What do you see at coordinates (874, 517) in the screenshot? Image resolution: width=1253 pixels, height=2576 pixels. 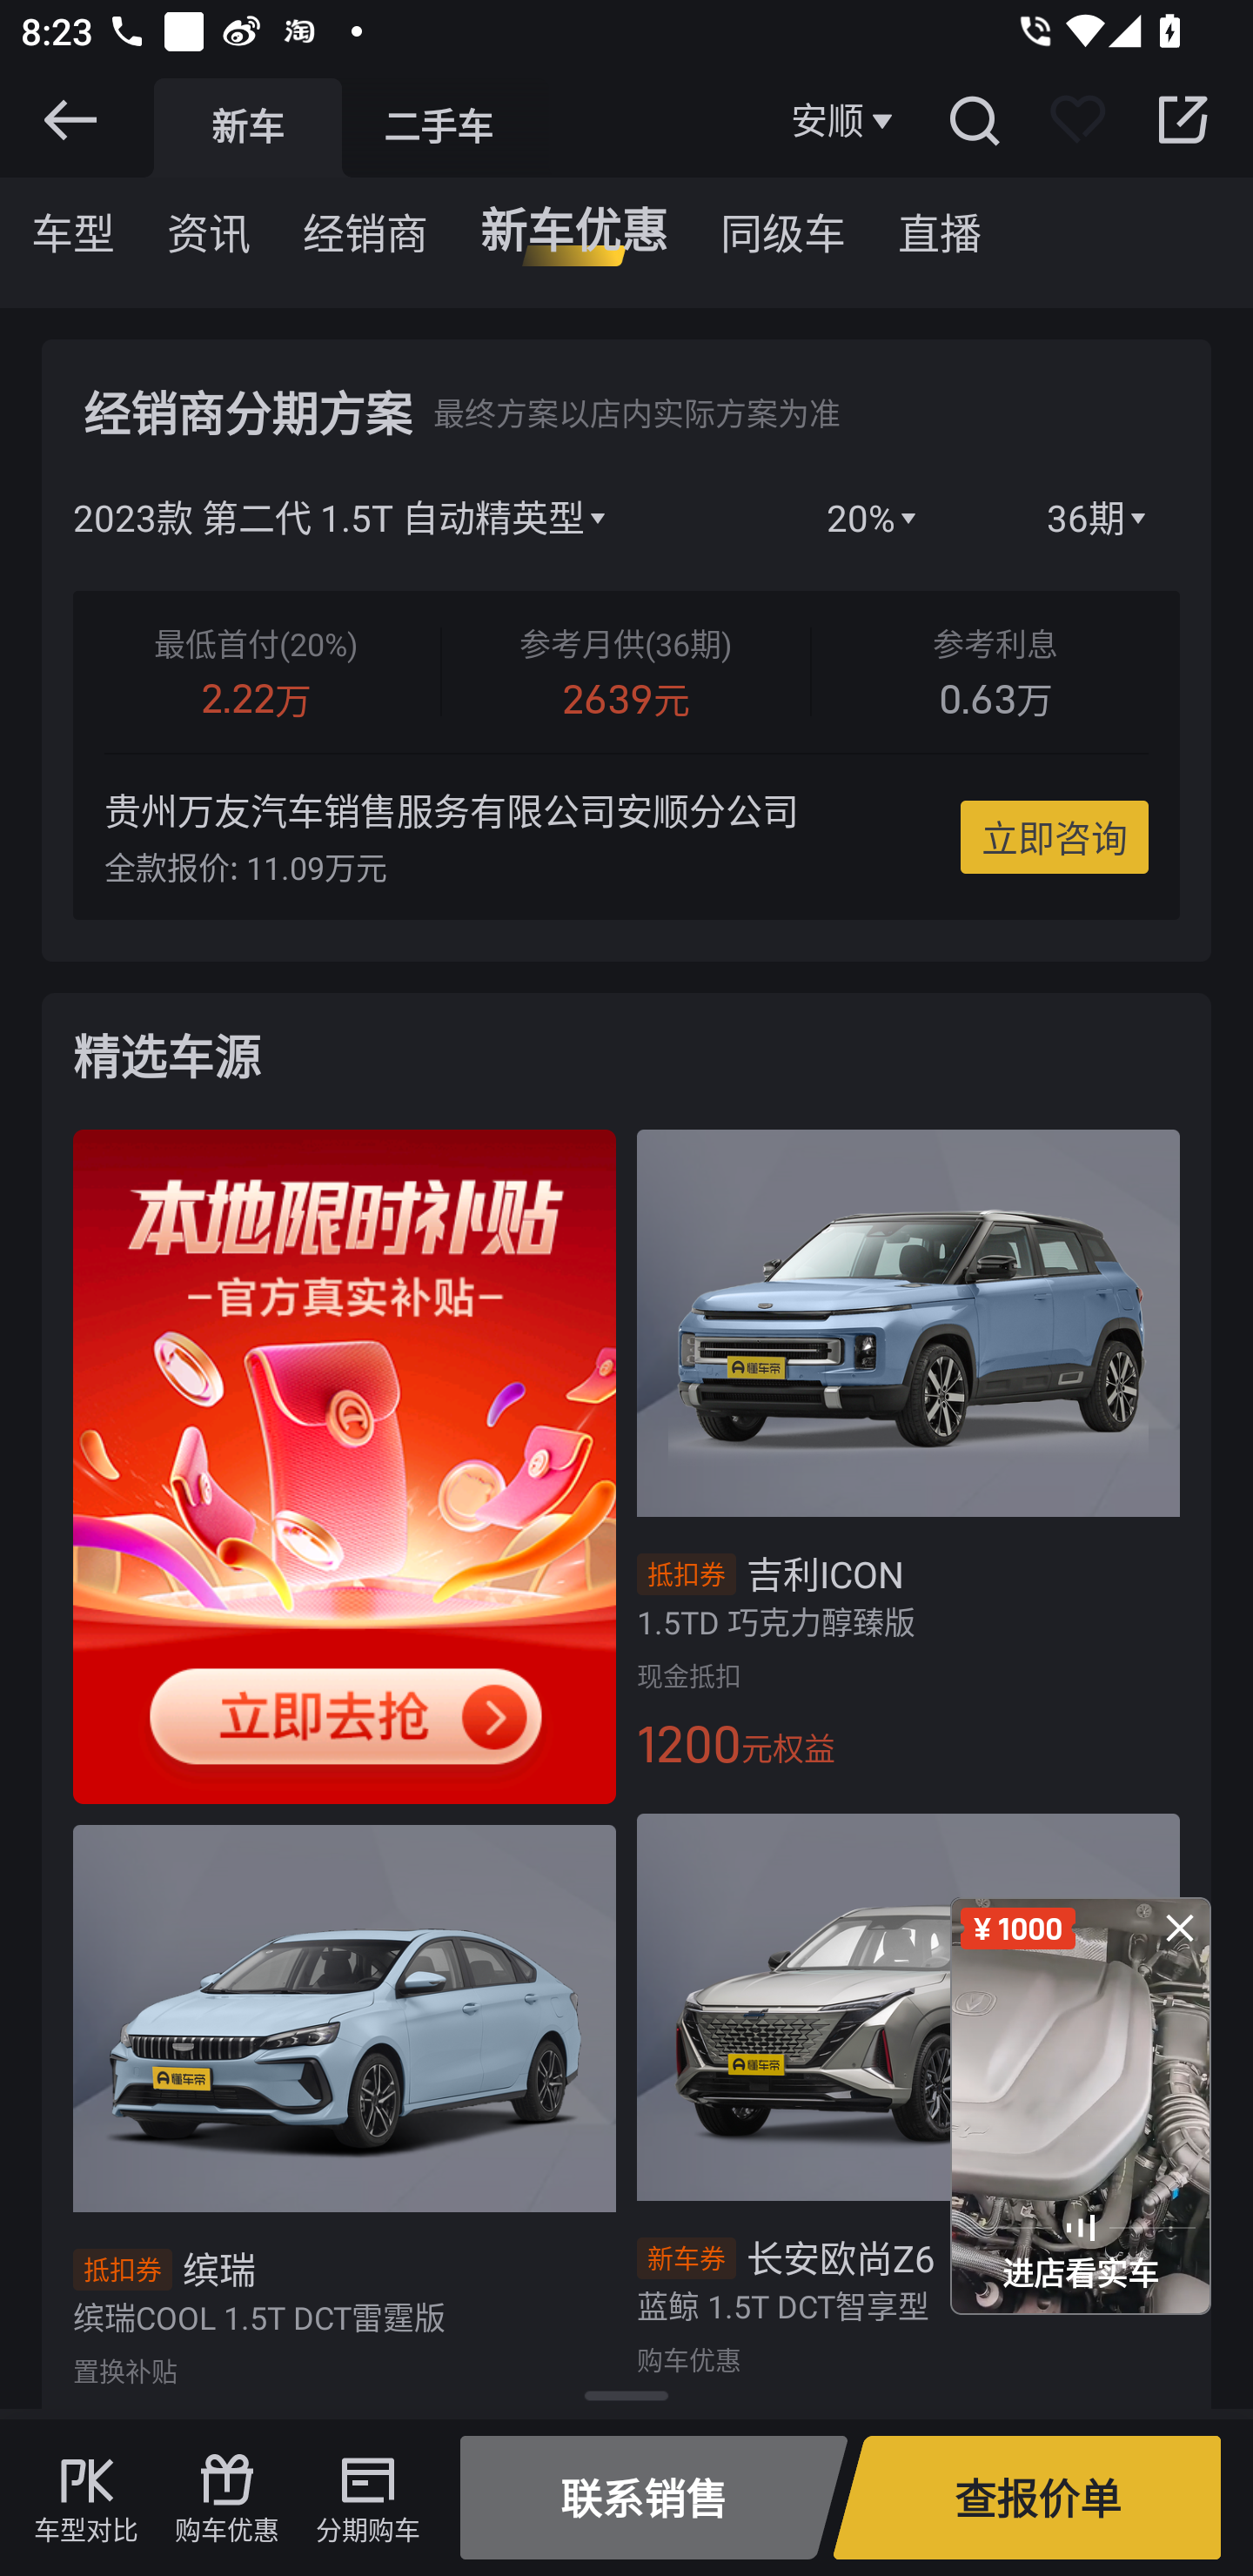 I see `20%` at bounding box center [874, 517].